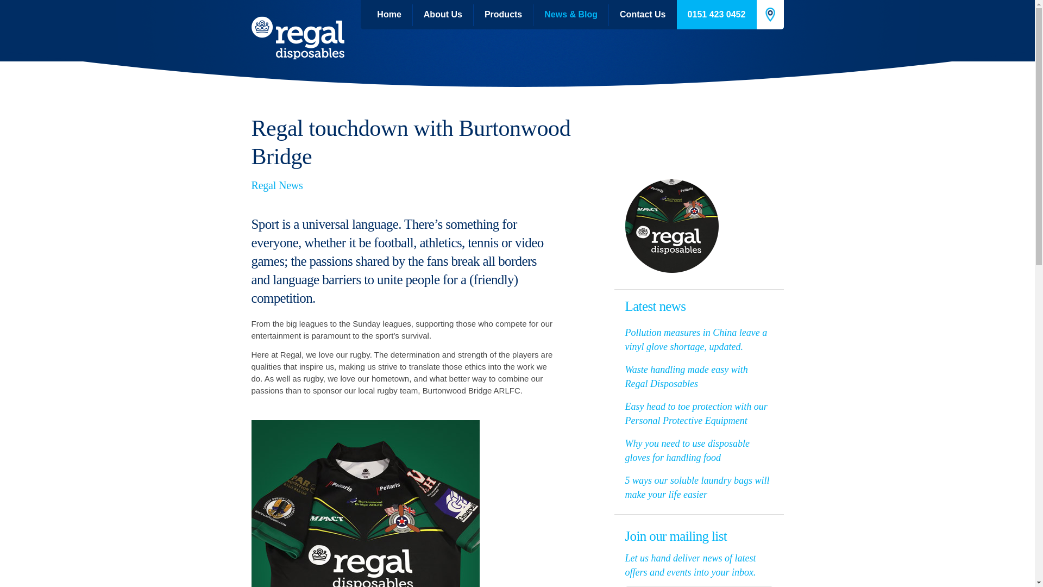  What do you see at coordinates (686, 376) in the screenshot?
I see `Waste handling made easy with Regal Disposables` at bounding box center [686, 376].